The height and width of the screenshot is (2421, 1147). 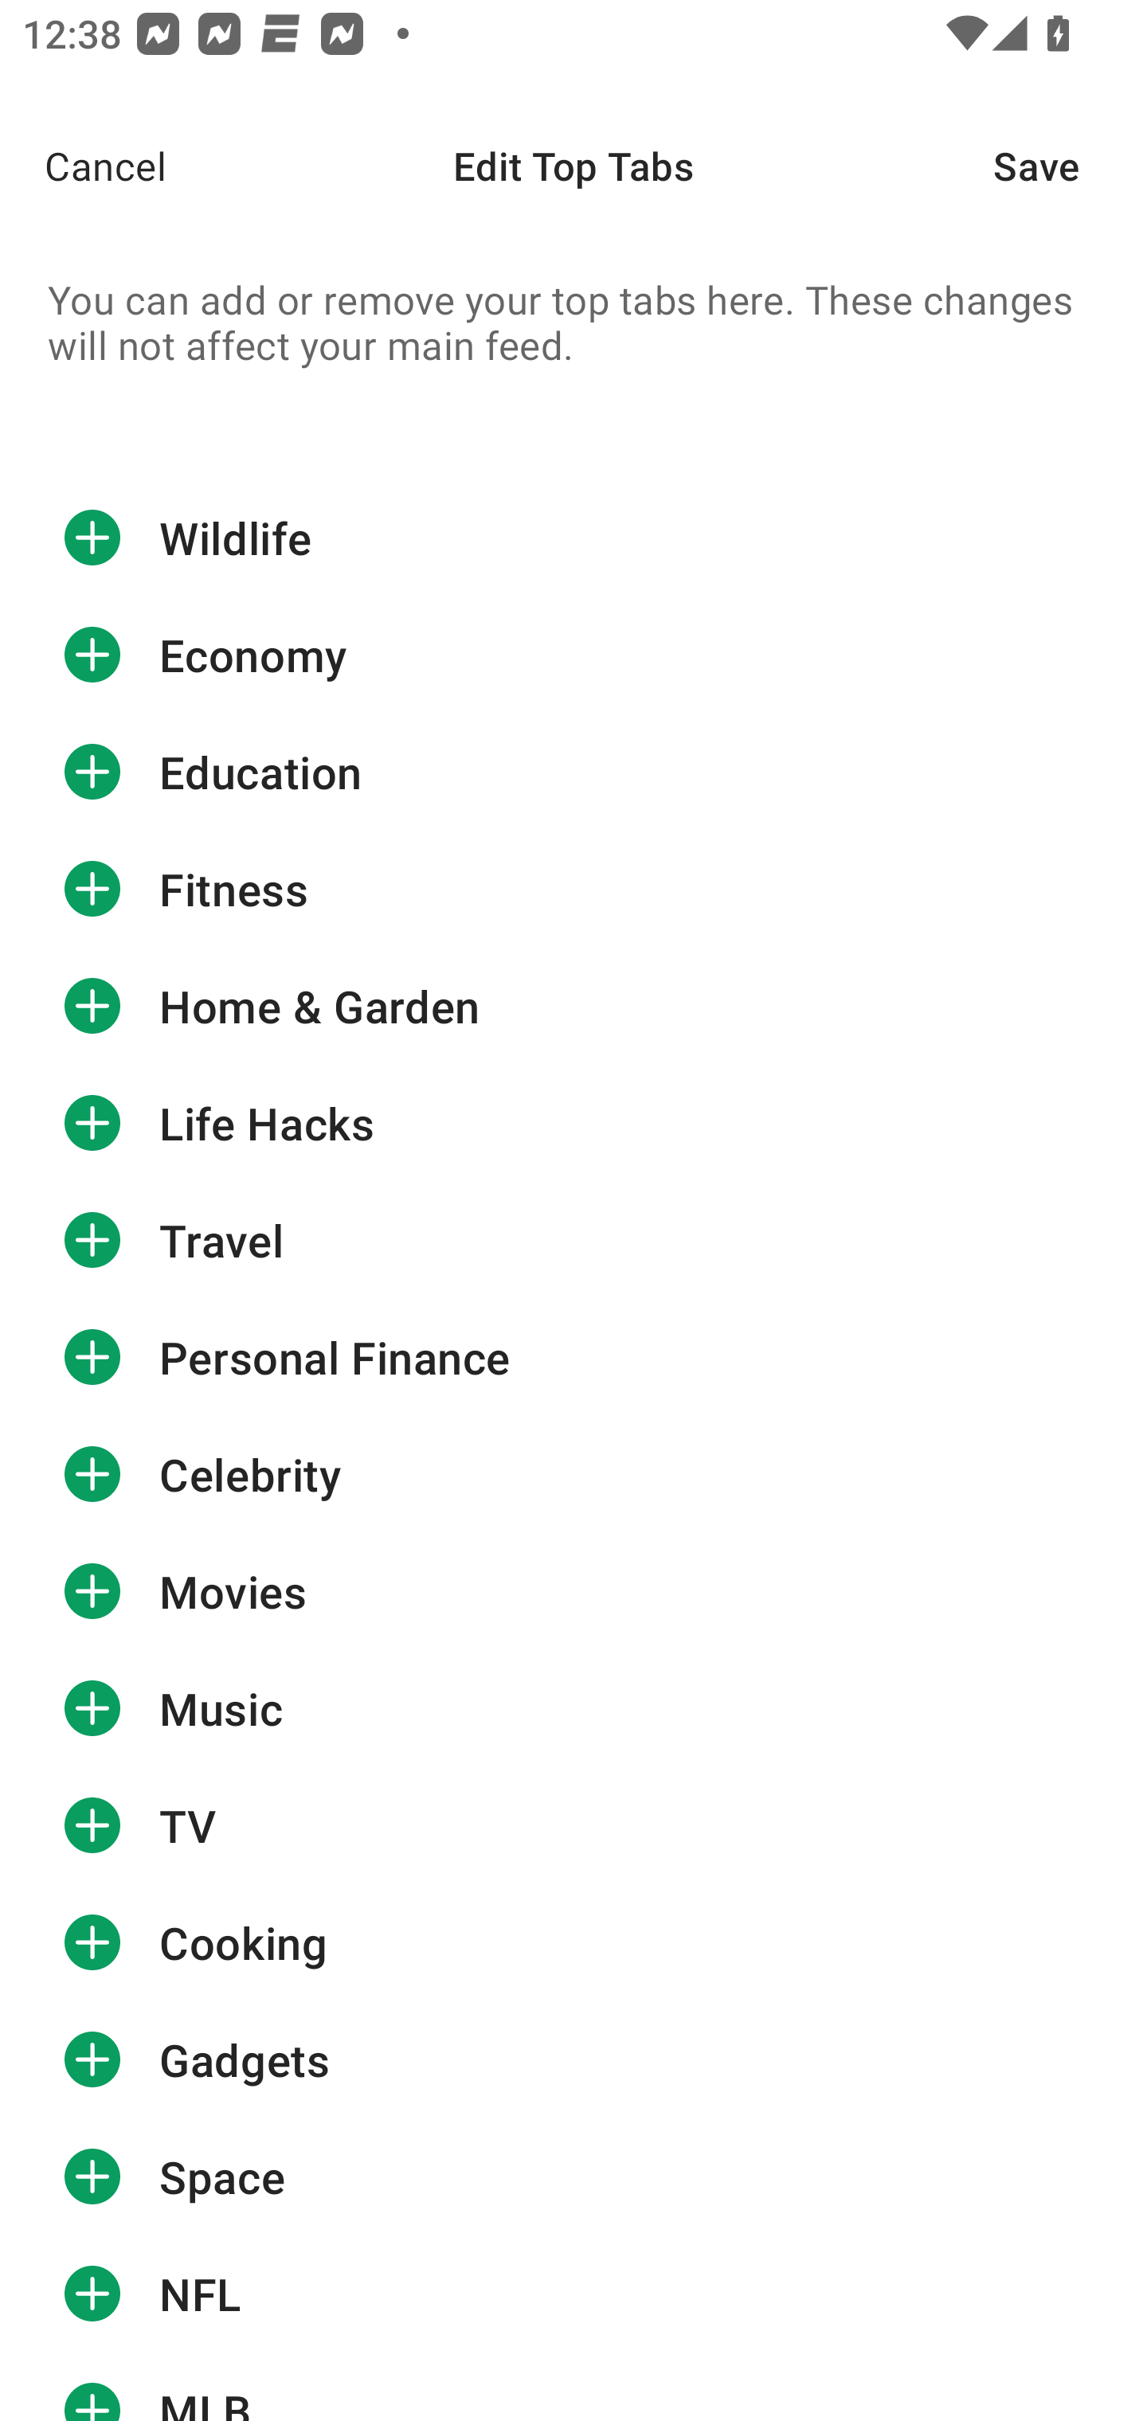 I want to click on Life Hacks, so click(x=573, y=1123).